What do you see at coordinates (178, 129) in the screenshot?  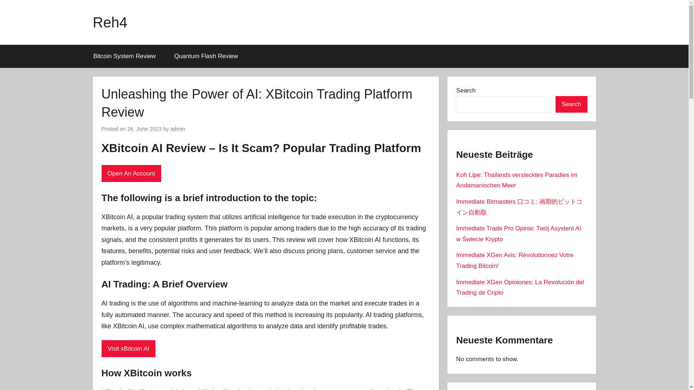 I see `View all posts by admin` at bounding box center [178, 129].